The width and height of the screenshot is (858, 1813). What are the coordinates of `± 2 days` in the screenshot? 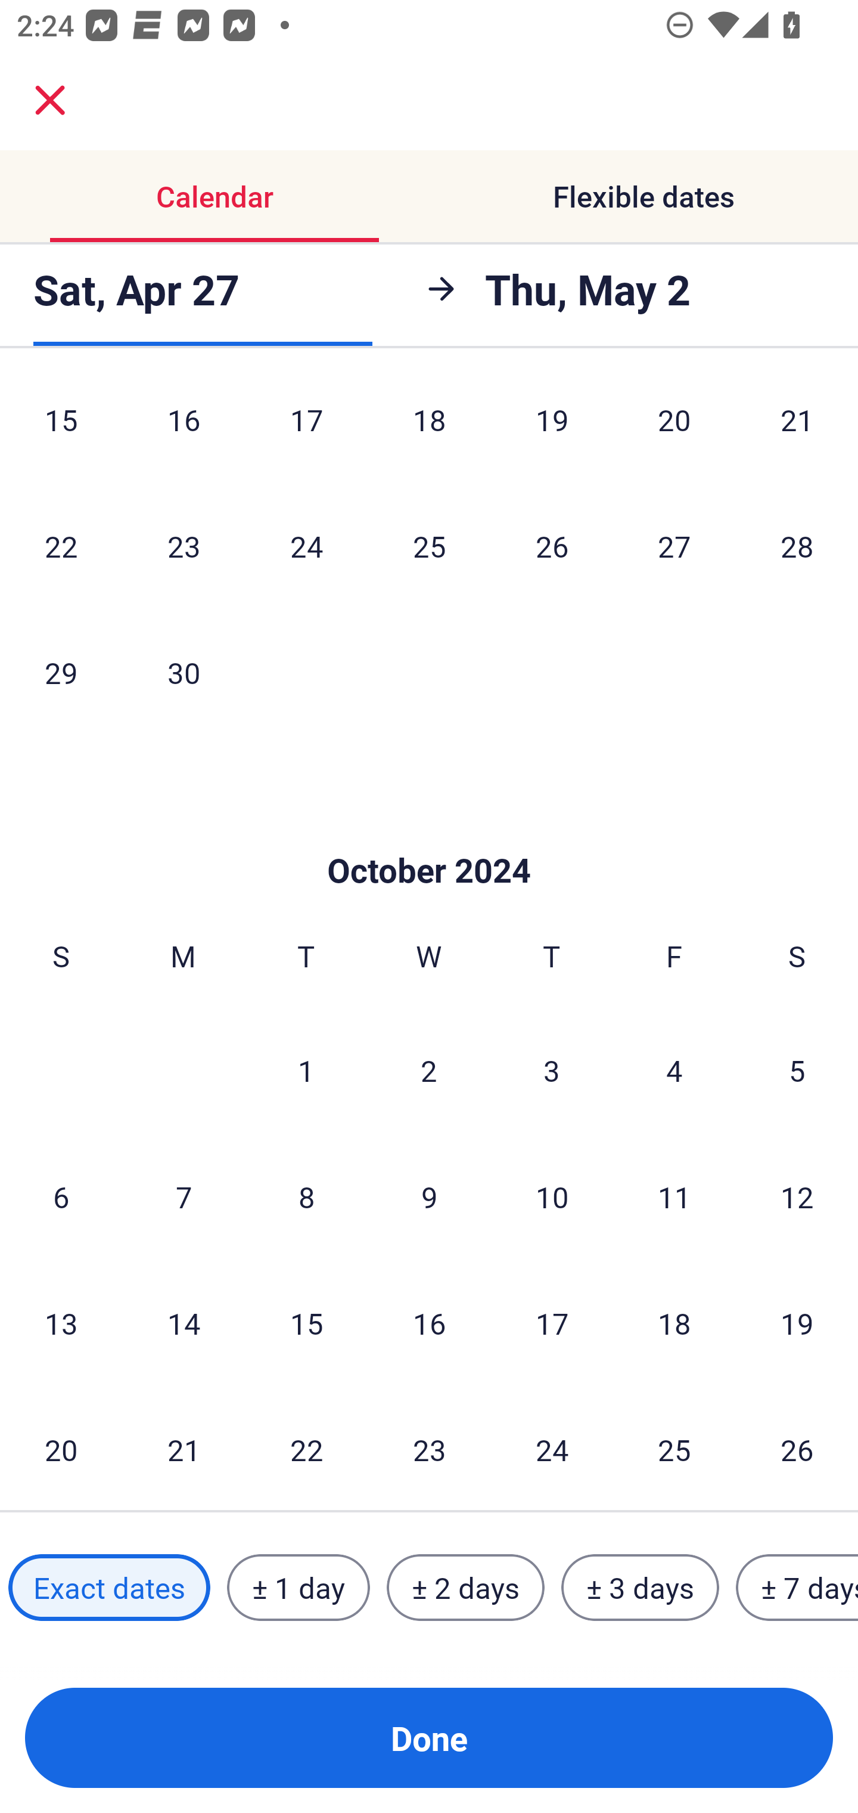 It's located at (466, 1587).